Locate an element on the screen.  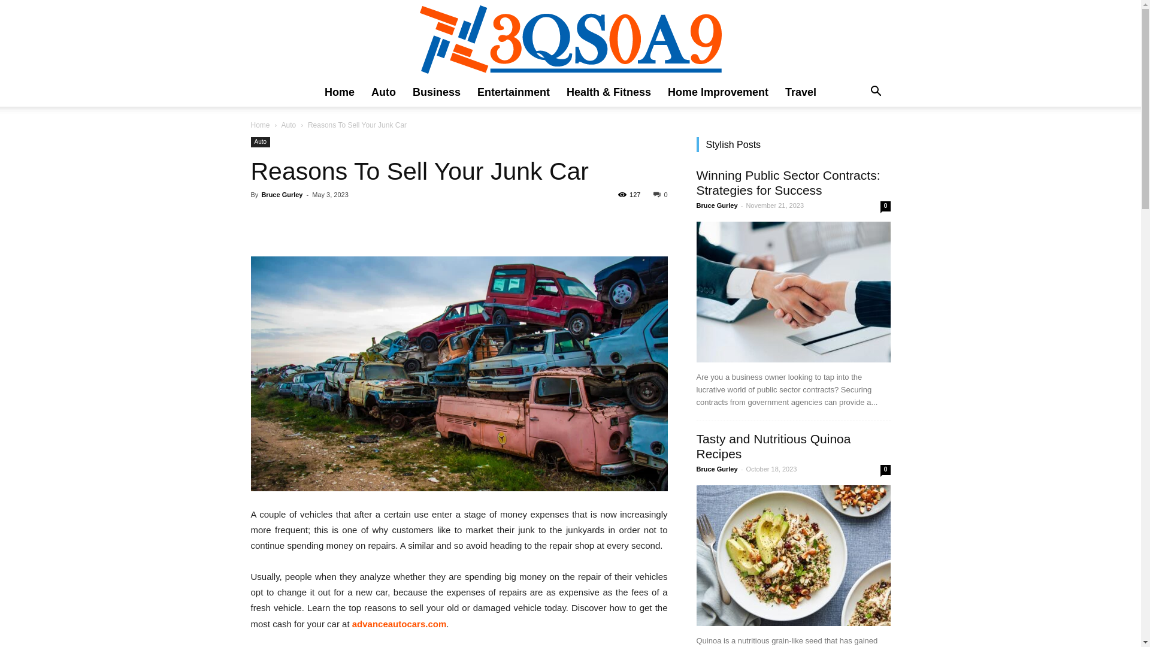
Travel is located at coordinates (801, 92).